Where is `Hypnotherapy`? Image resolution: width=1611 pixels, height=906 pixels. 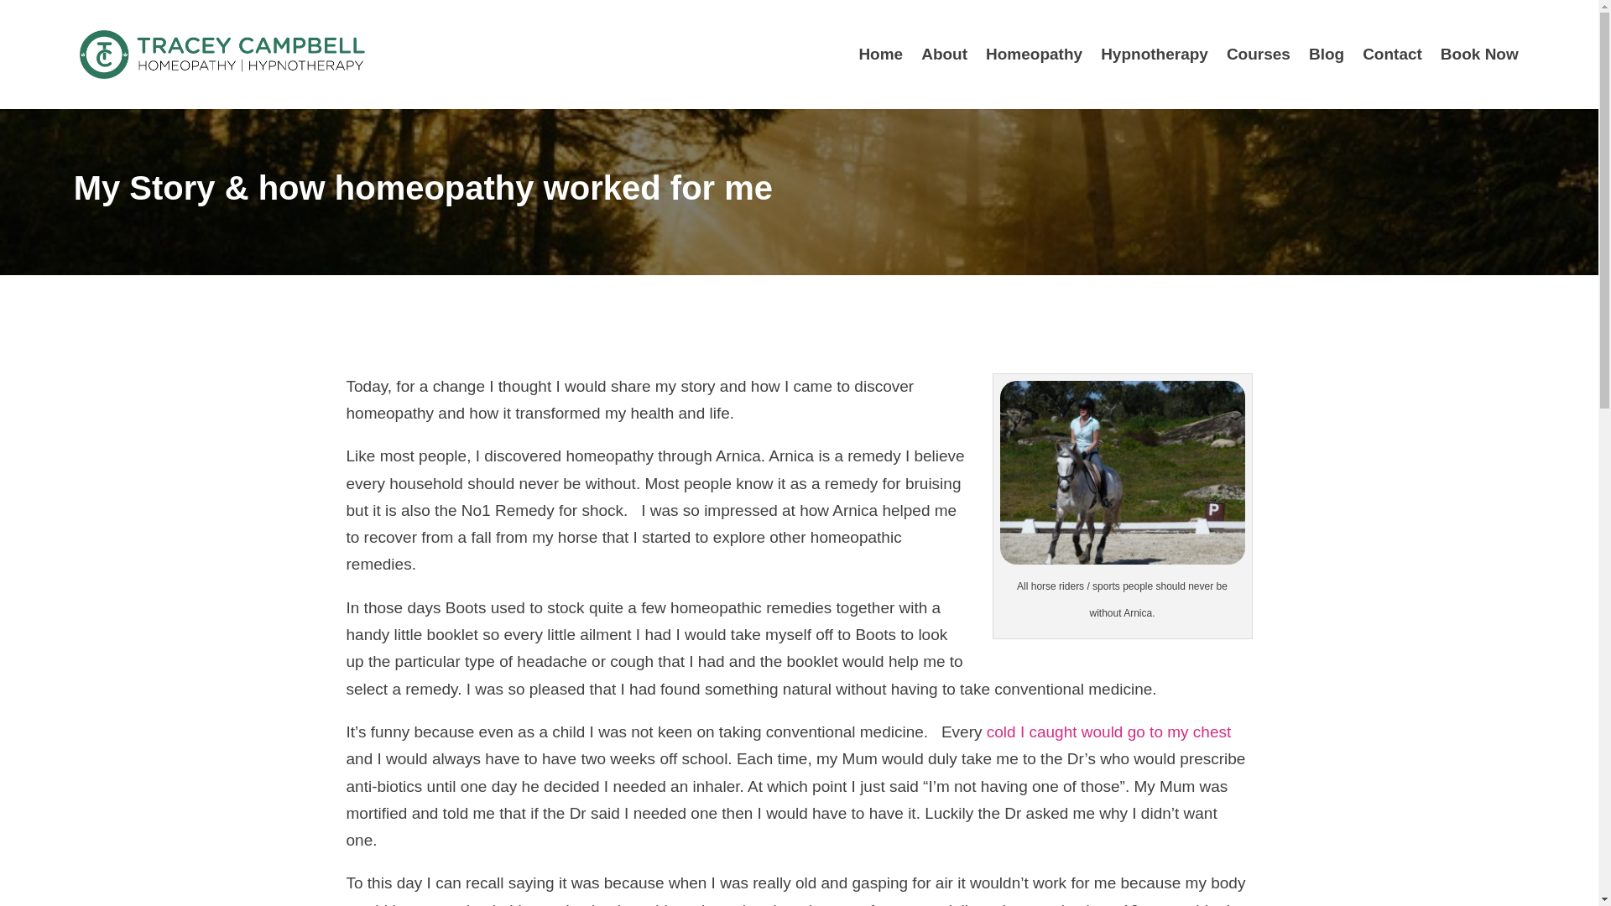 Hypnotherapy is located at coordinates (1155, 54).